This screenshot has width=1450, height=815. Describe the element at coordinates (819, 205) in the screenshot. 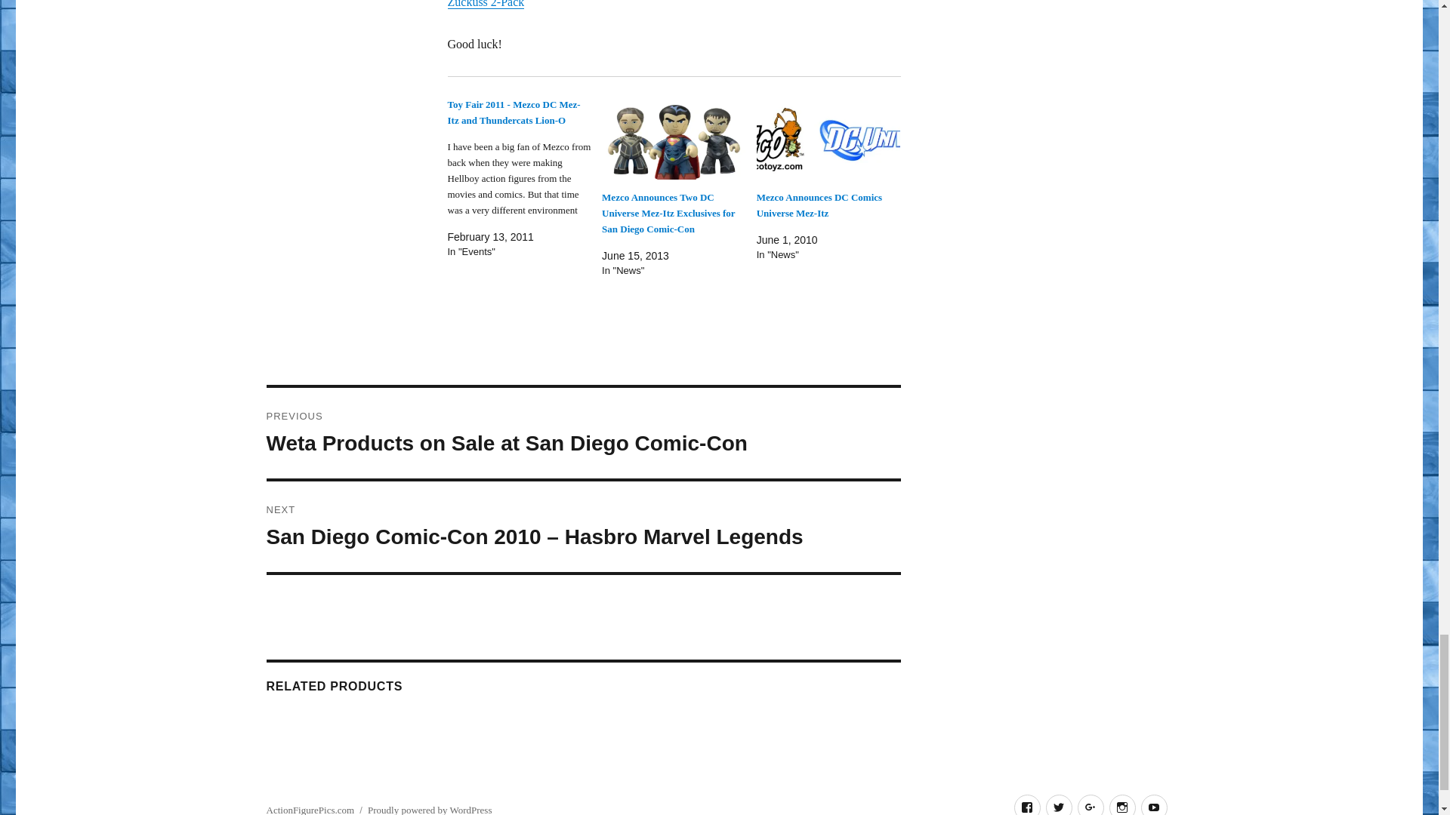

I see `Mezco Announces DC Comics Universe Mez-Itz` at that location.